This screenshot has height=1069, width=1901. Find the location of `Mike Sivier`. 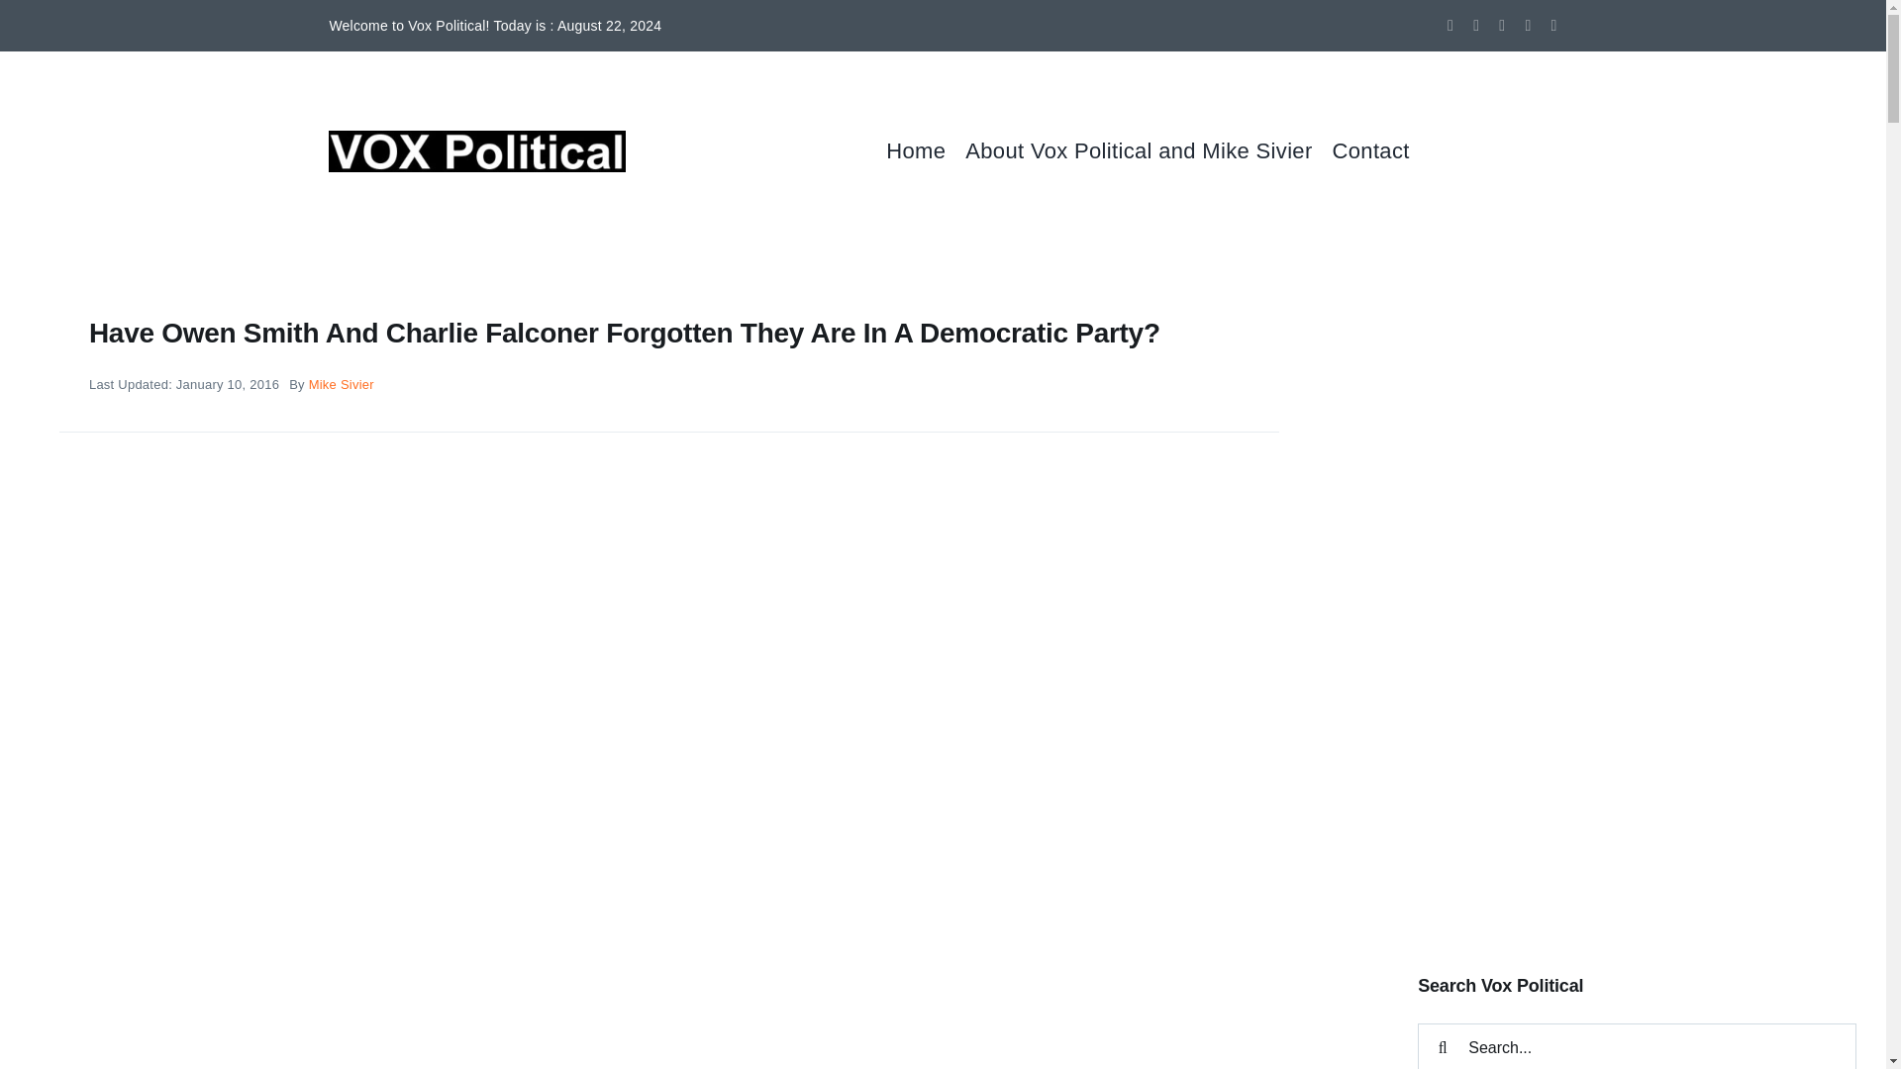

Mike Sivier is located at coordinates (341, 384).